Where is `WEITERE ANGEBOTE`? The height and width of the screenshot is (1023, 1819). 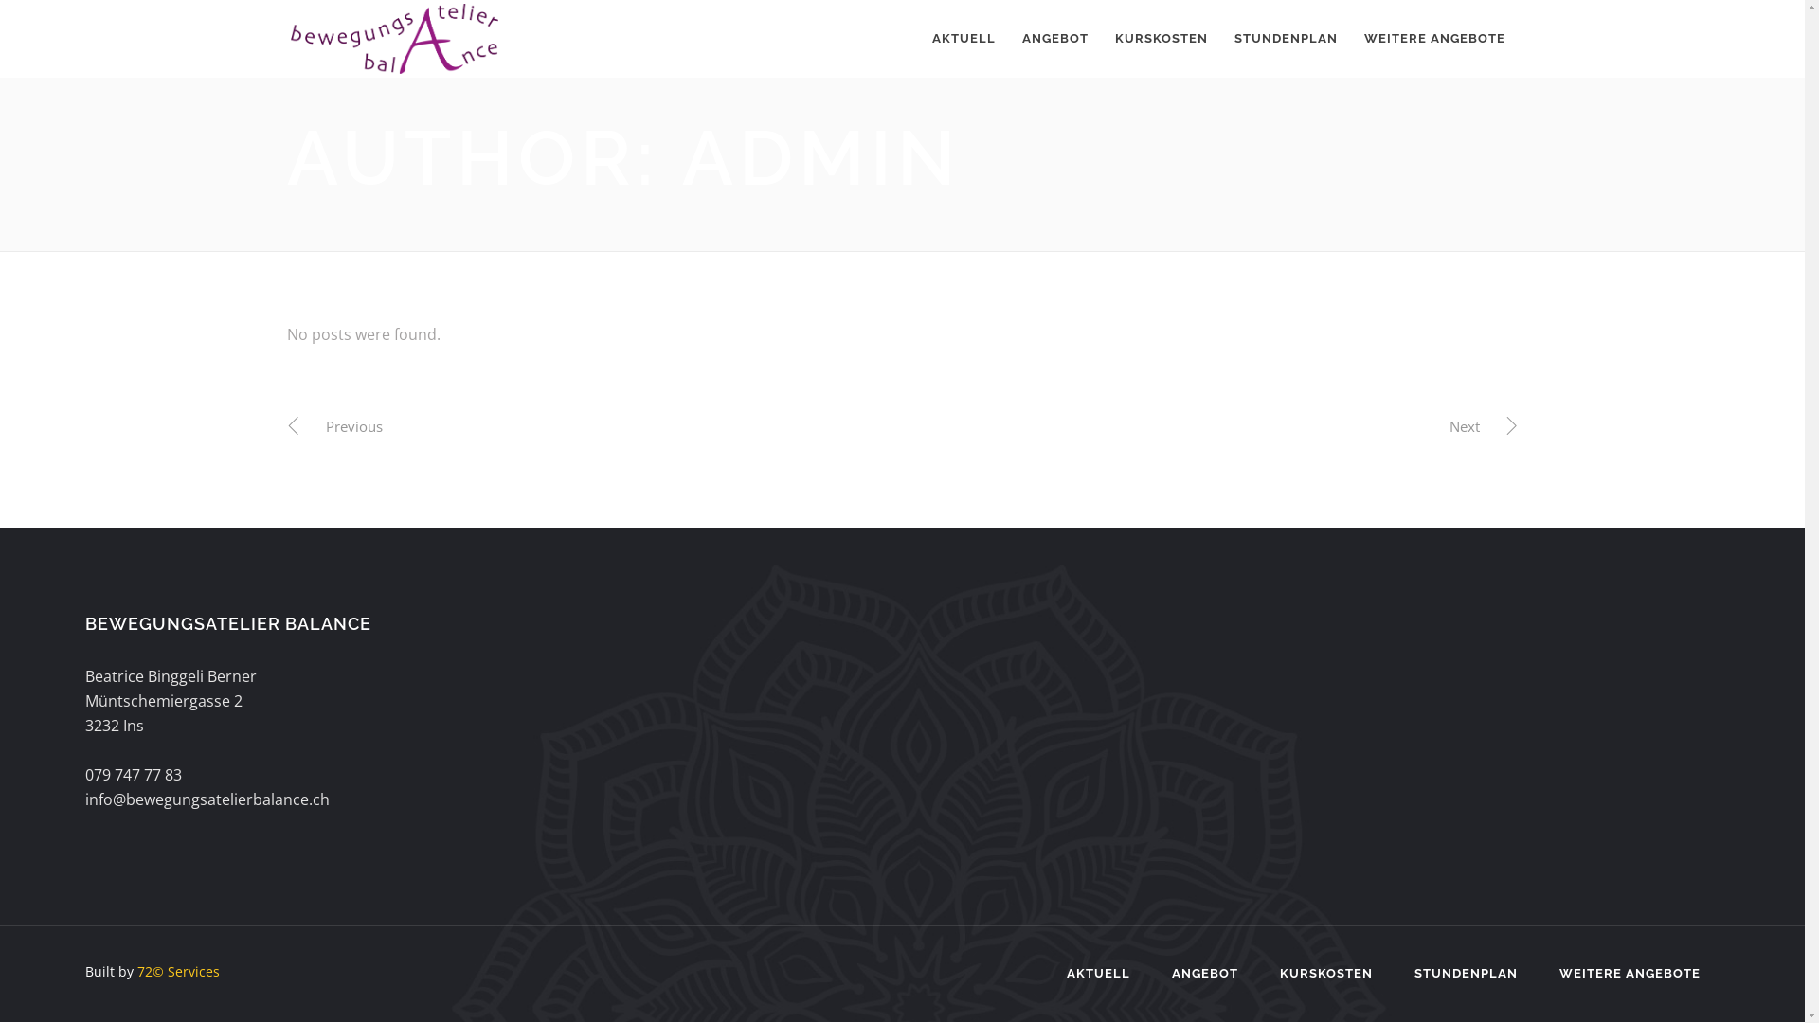
WEITERE ANGEBOTE is located at coordinates (1434, 39).